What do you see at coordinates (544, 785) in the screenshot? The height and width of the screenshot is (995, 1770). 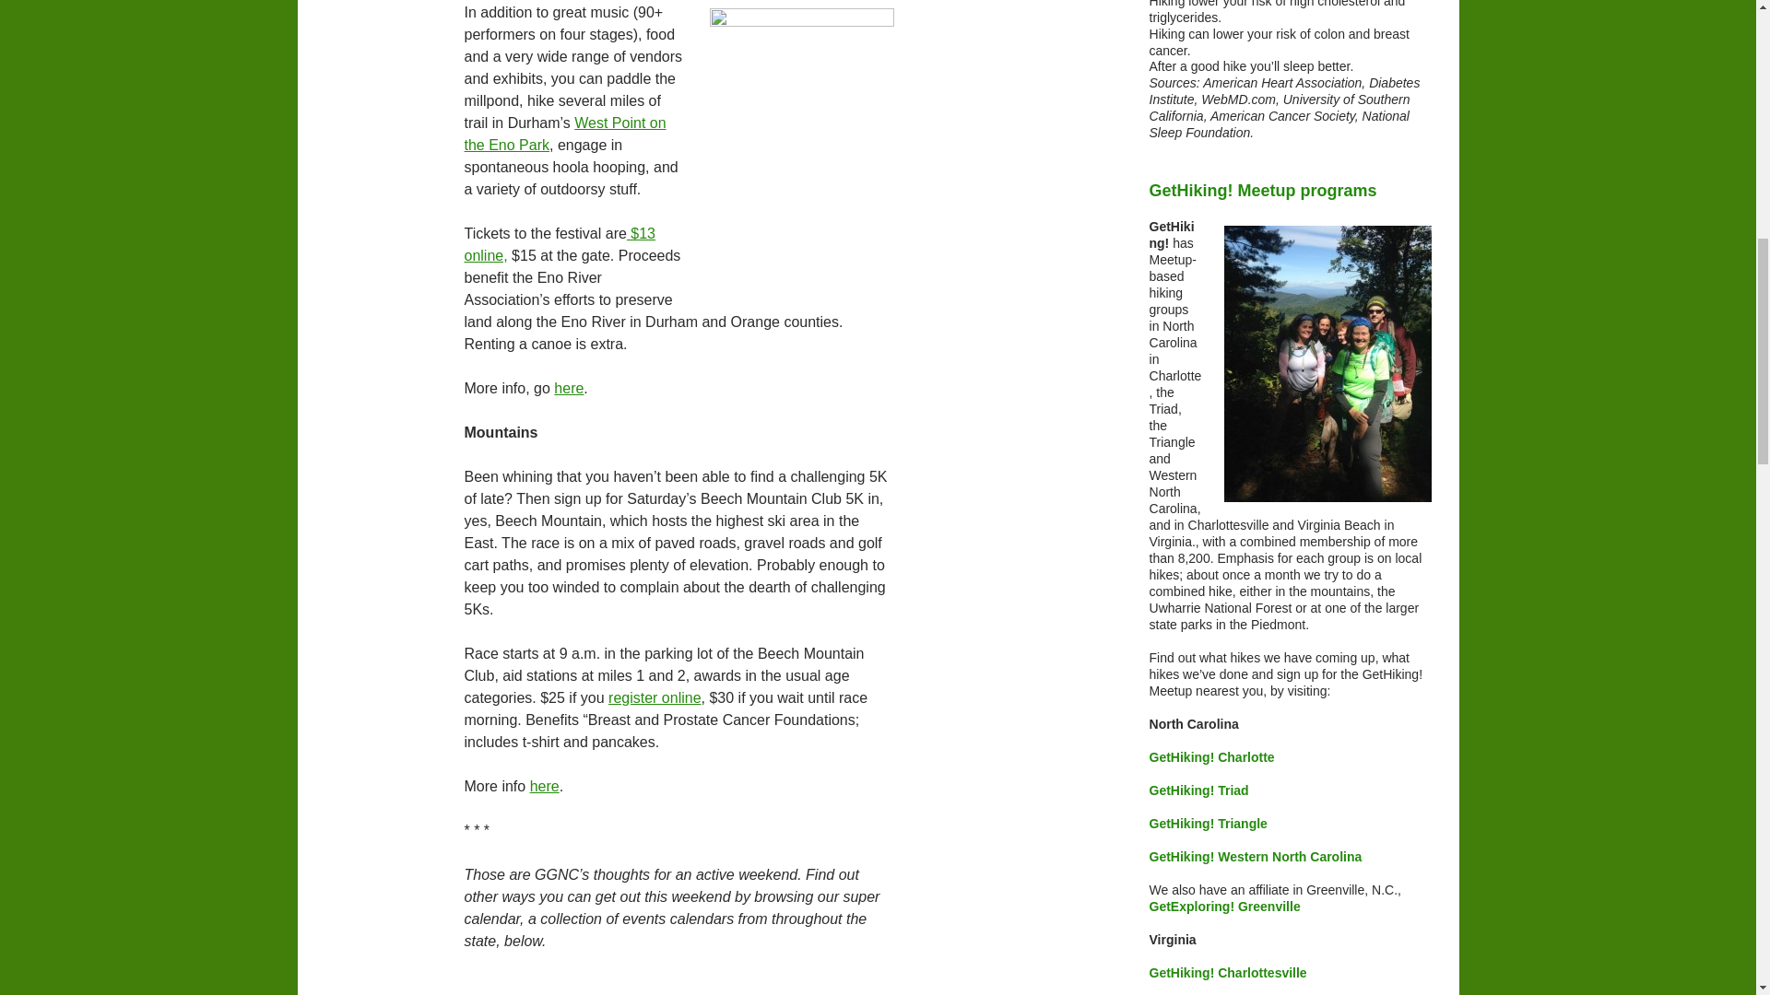 I see `here` at bounding box center [544, 785].